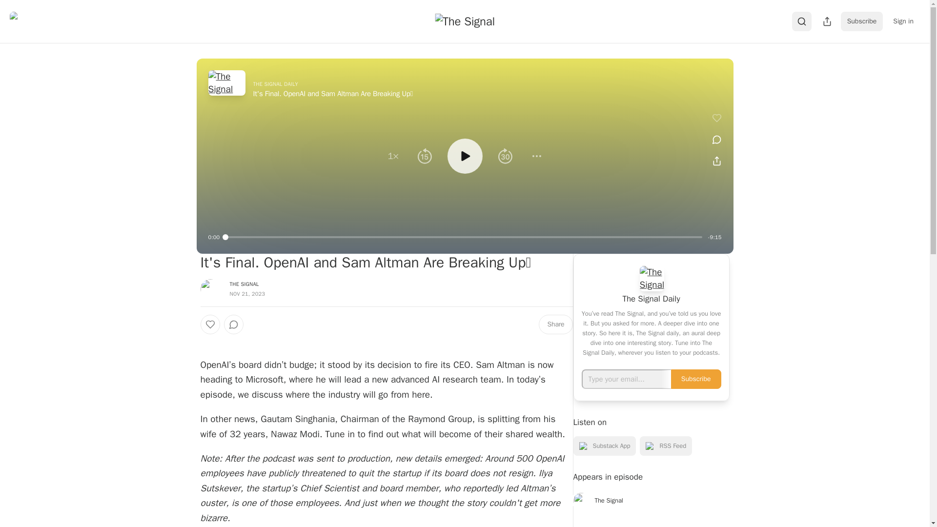  What do you see at coordinates (244, 284) in the screenshot?
I see `THE SIGNAL` at bounding box center [244, 284].